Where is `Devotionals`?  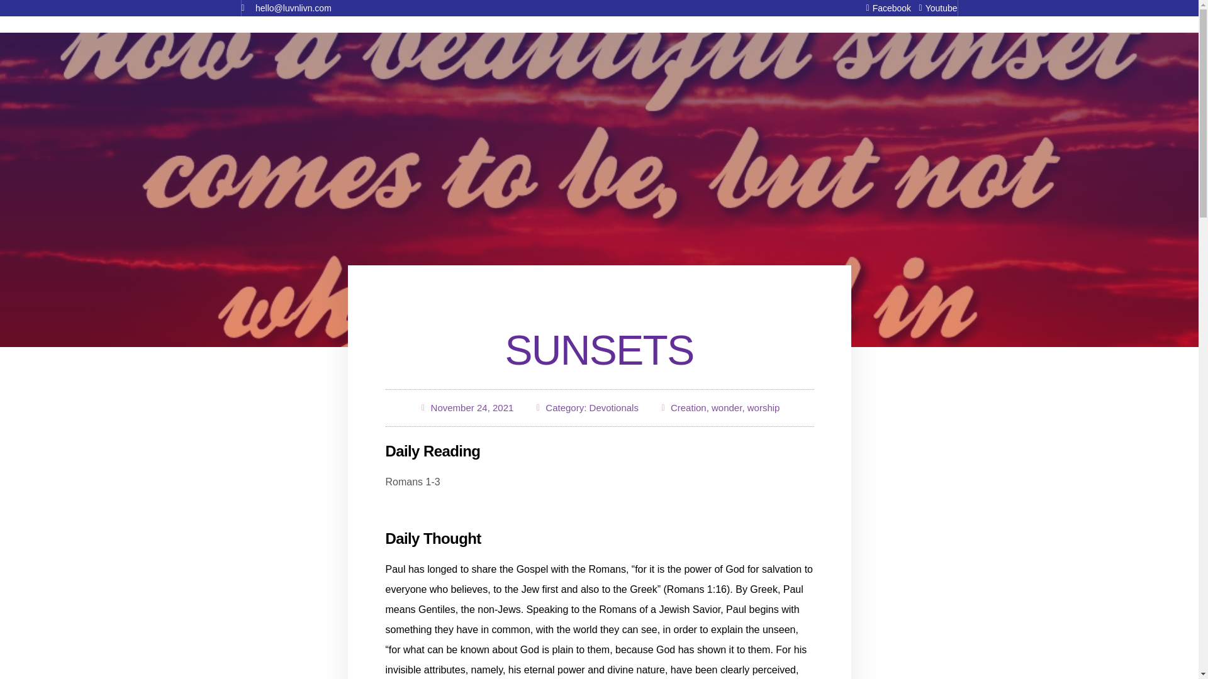
Devotionals is located at coordinates (614, 407).